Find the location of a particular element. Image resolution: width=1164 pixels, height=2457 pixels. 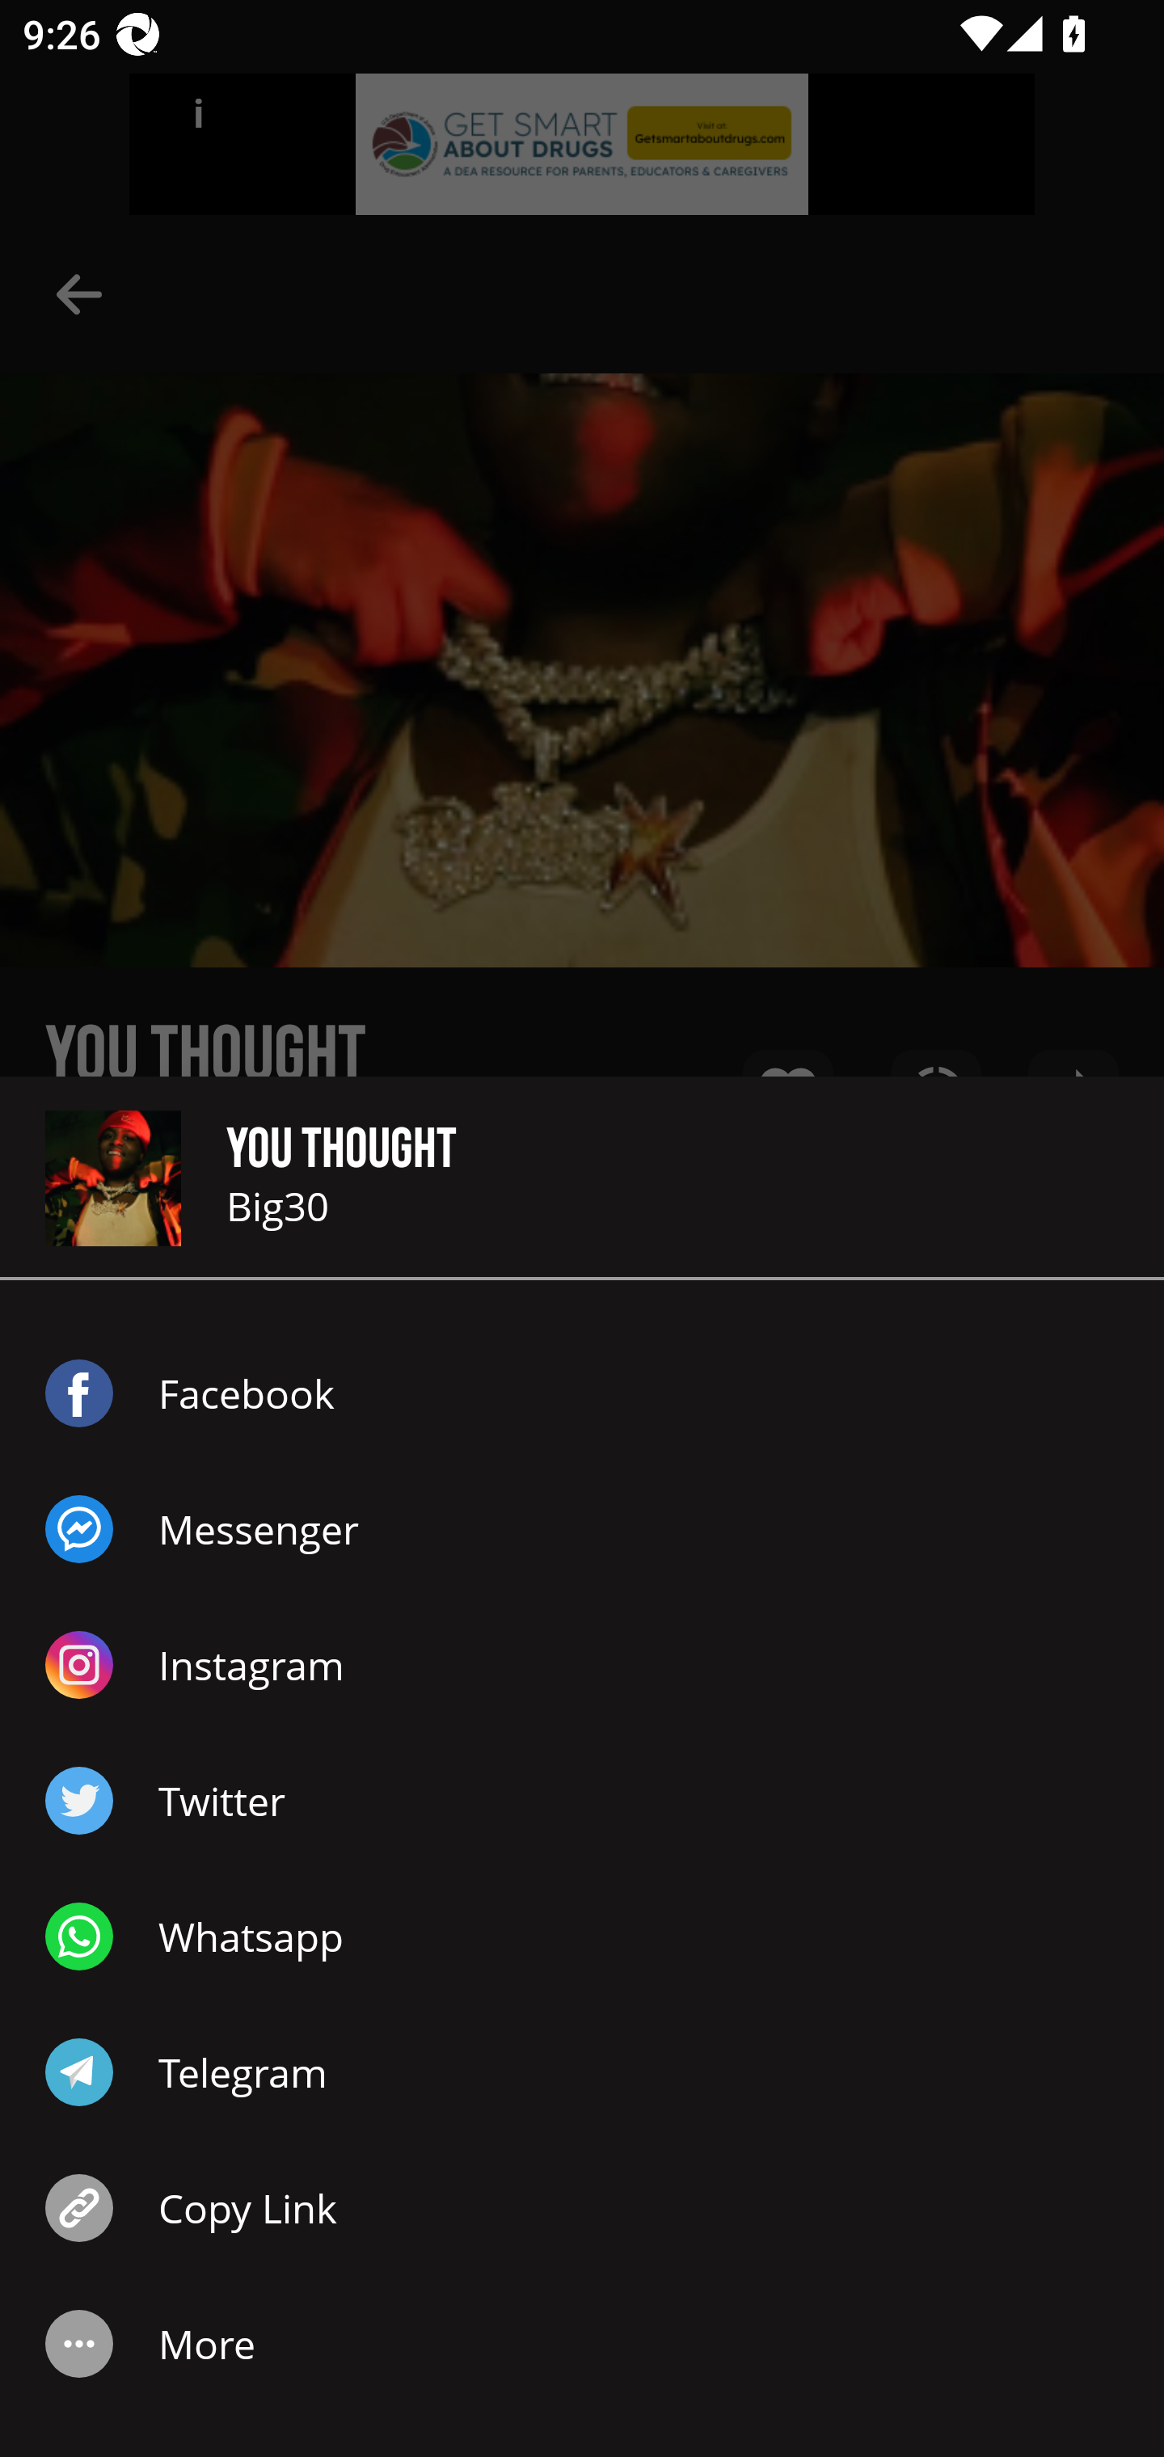

Facebook is located at coordinates (582, 1393).